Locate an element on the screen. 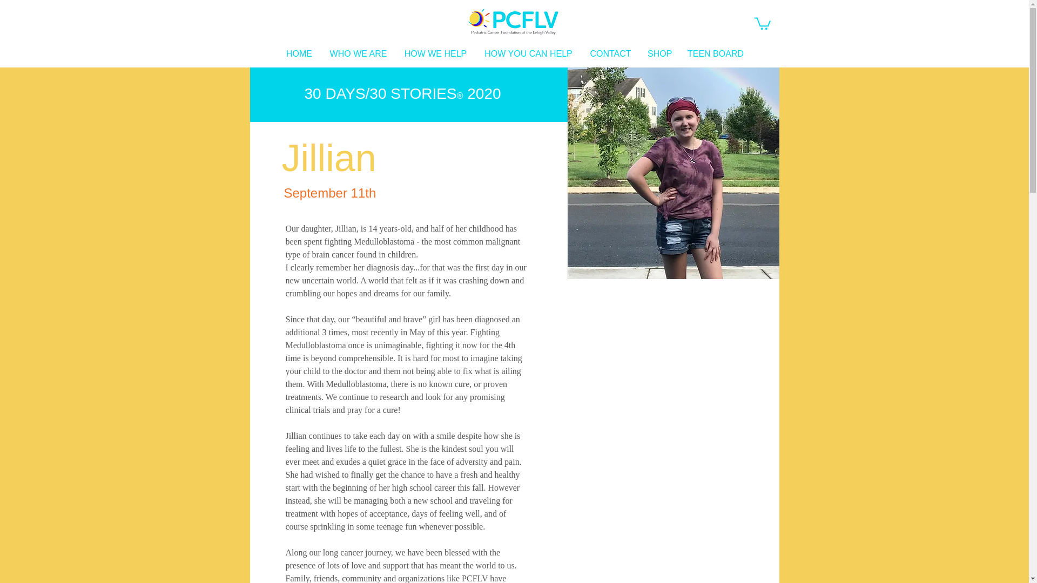 This screenshot has width=1037, height=583. SHOP is located at coordinates (659, 54).